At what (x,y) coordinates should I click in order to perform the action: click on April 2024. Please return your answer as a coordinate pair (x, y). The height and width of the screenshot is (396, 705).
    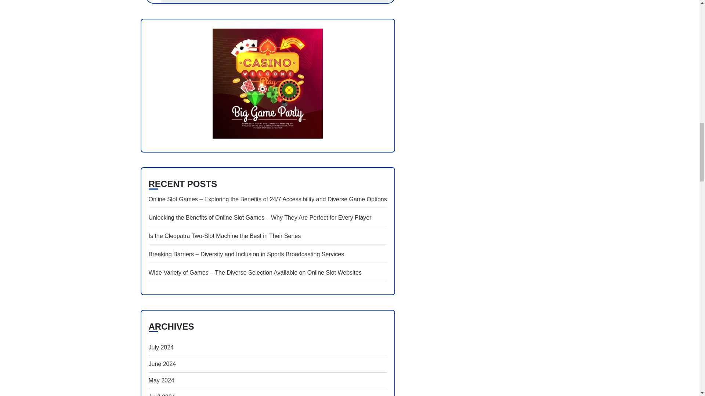
    Looking at the image, I should click on (162, 392).